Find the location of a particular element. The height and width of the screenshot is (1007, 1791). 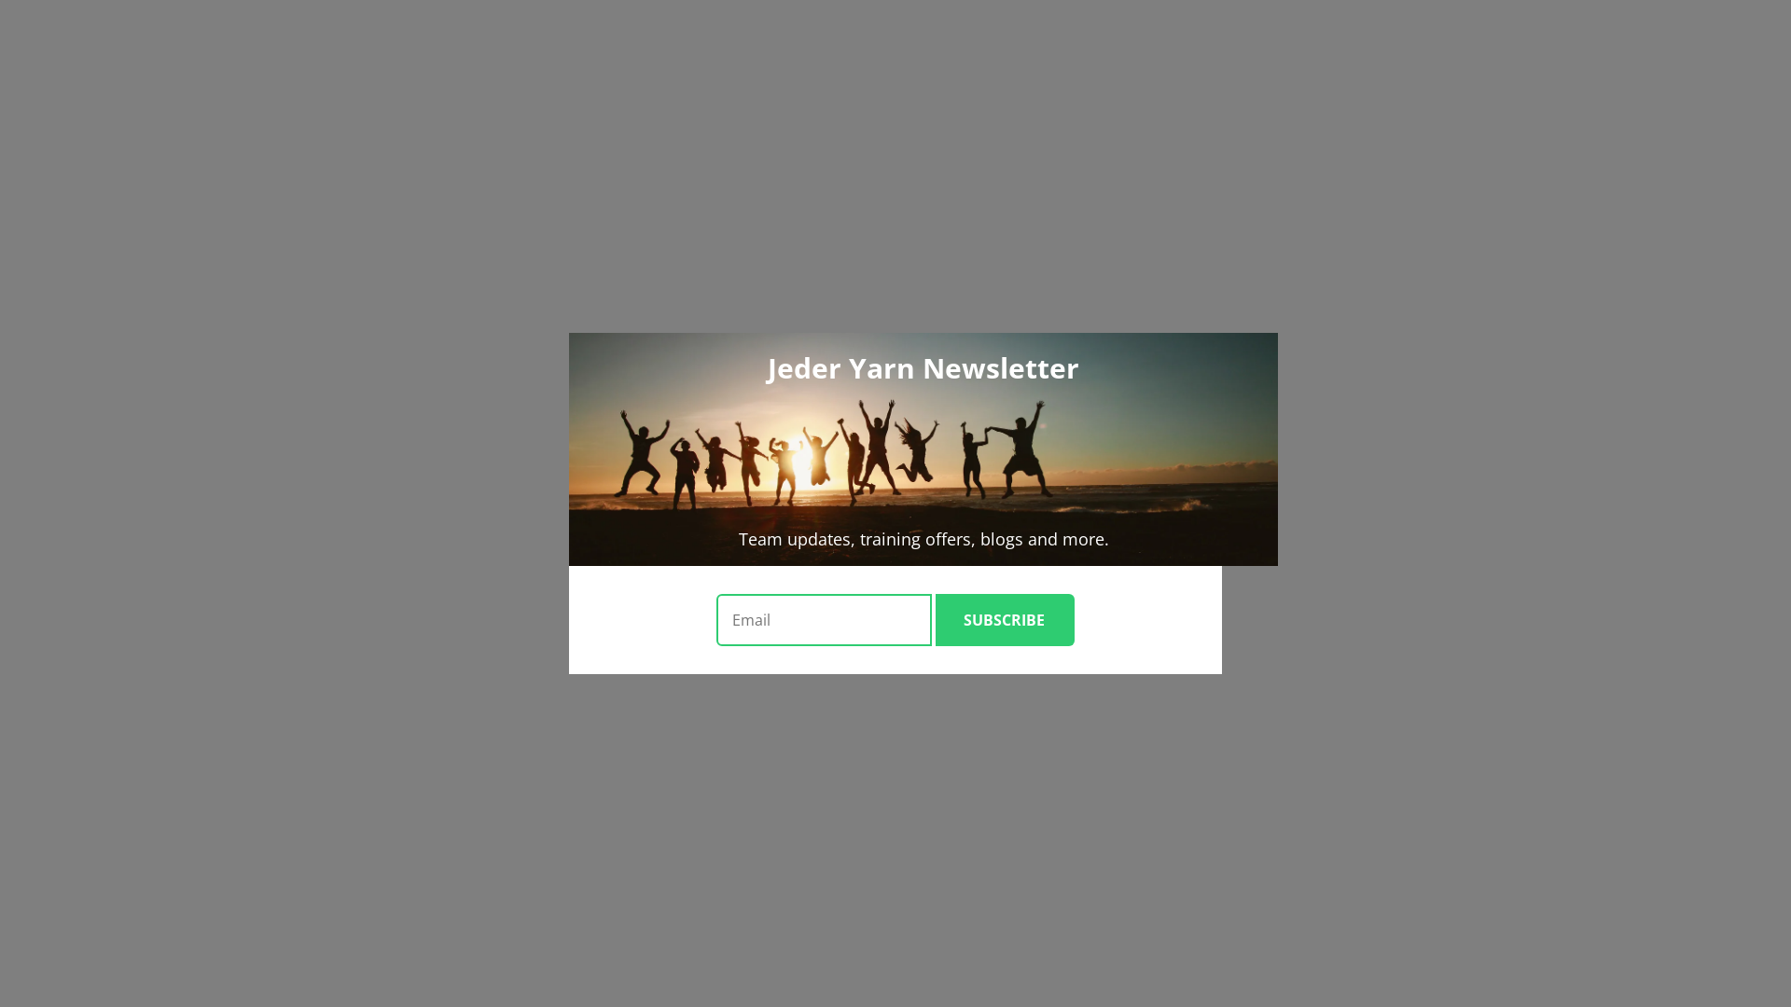

Tools is located at coordinates (98, 966).